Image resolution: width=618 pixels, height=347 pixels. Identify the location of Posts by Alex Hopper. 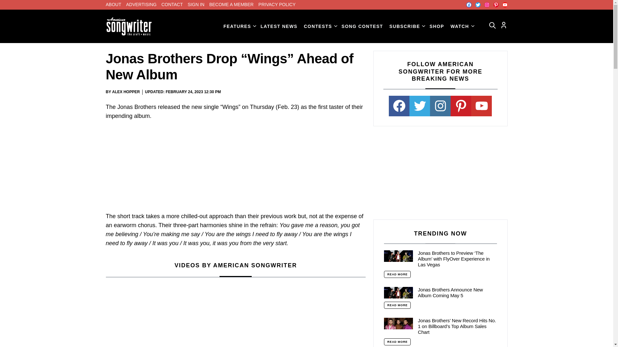
(126, 92).